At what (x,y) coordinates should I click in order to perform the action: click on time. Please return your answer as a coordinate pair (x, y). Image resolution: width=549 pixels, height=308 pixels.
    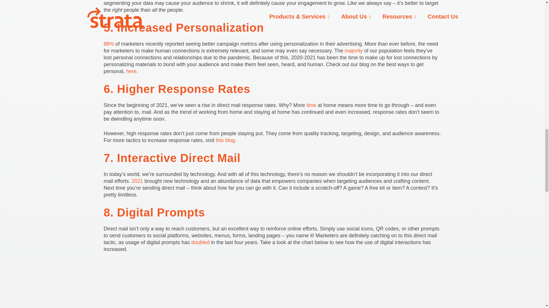
    Looking at the image, I should click on (311, 105).